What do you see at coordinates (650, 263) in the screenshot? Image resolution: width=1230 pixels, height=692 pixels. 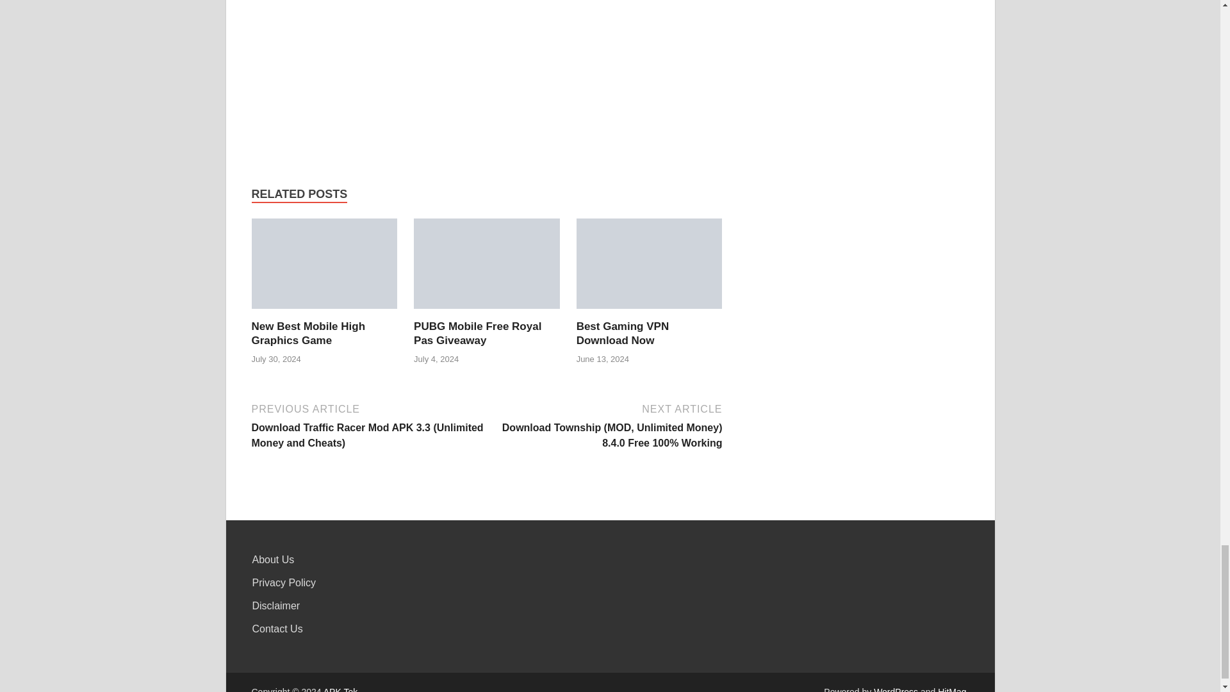 I see `Best Gaming VPN Download Now` at bounding box center [650, 263].